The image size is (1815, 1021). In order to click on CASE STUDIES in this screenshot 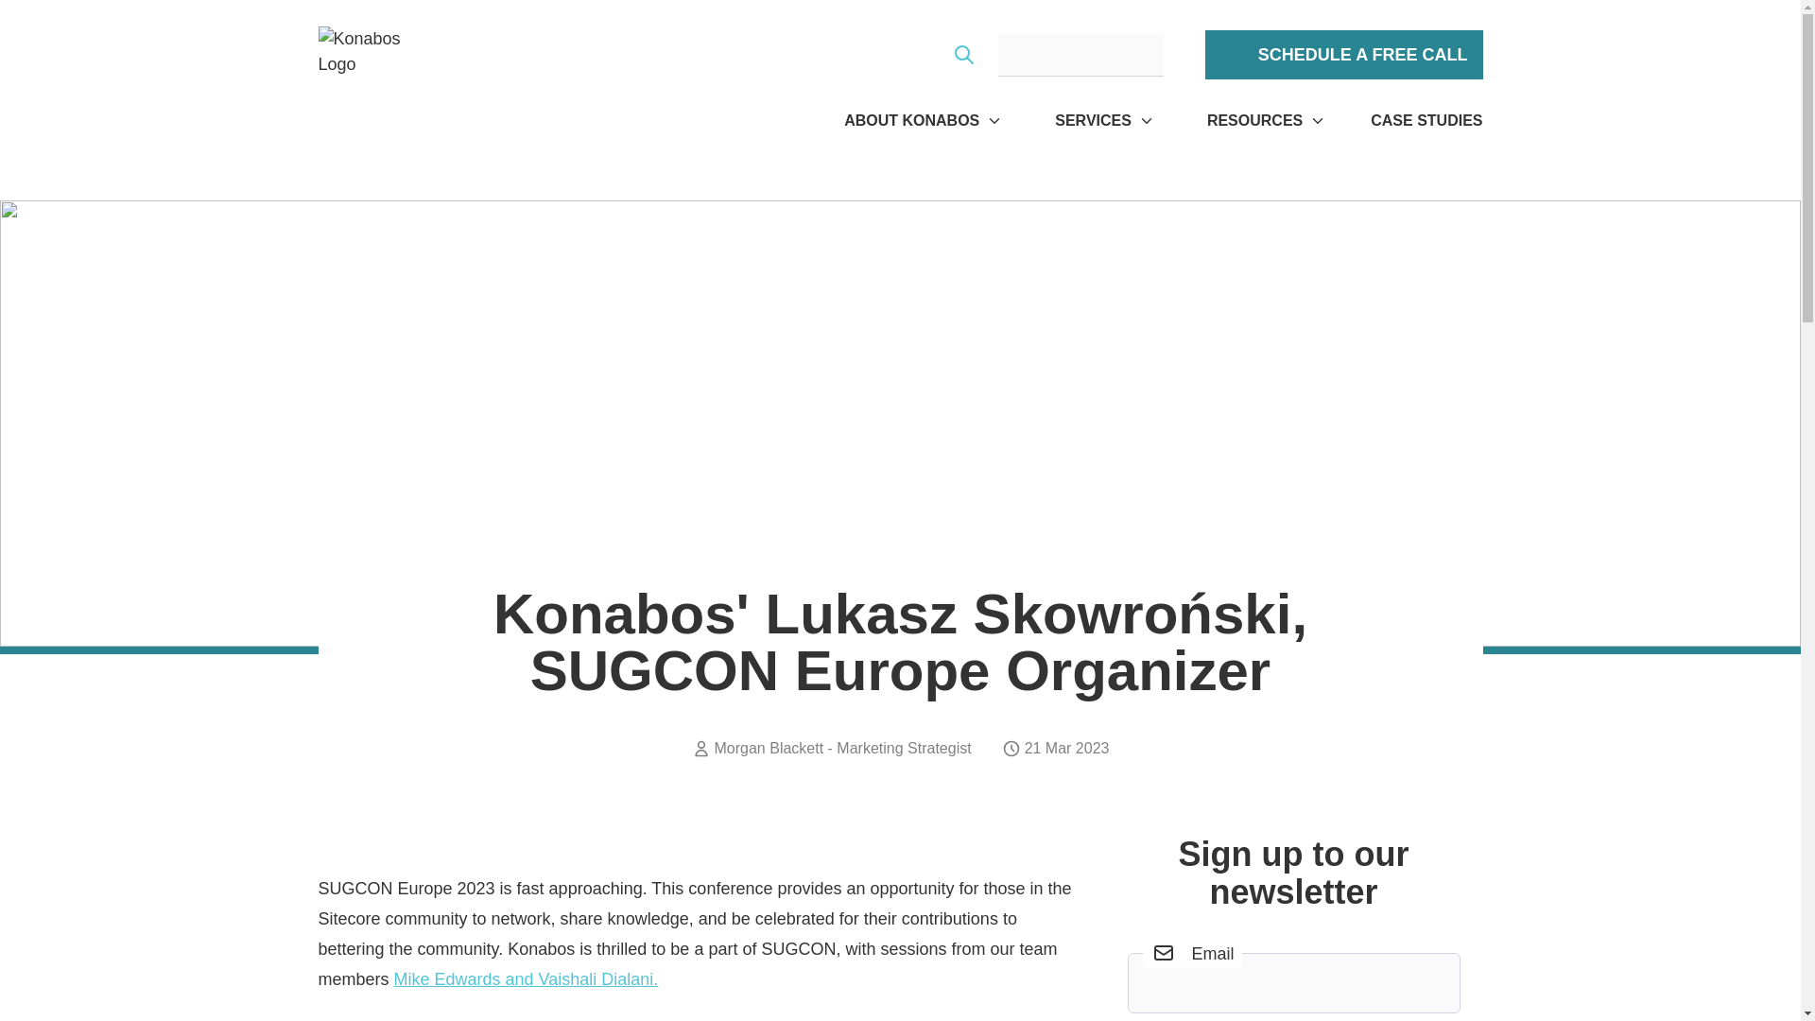, I will do `click(1426, 121)`.